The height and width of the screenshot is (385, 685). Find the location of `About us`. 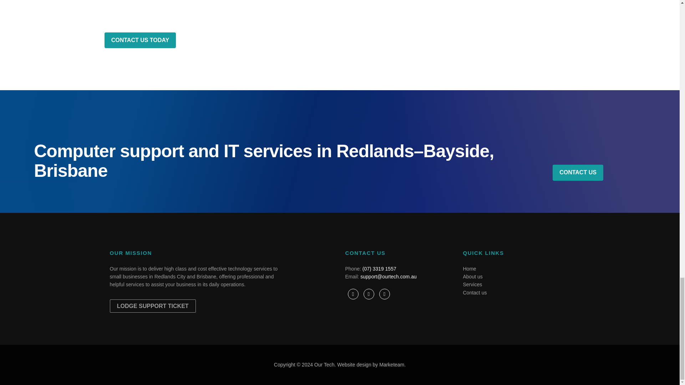

About us is located at coordinates (473, 277).